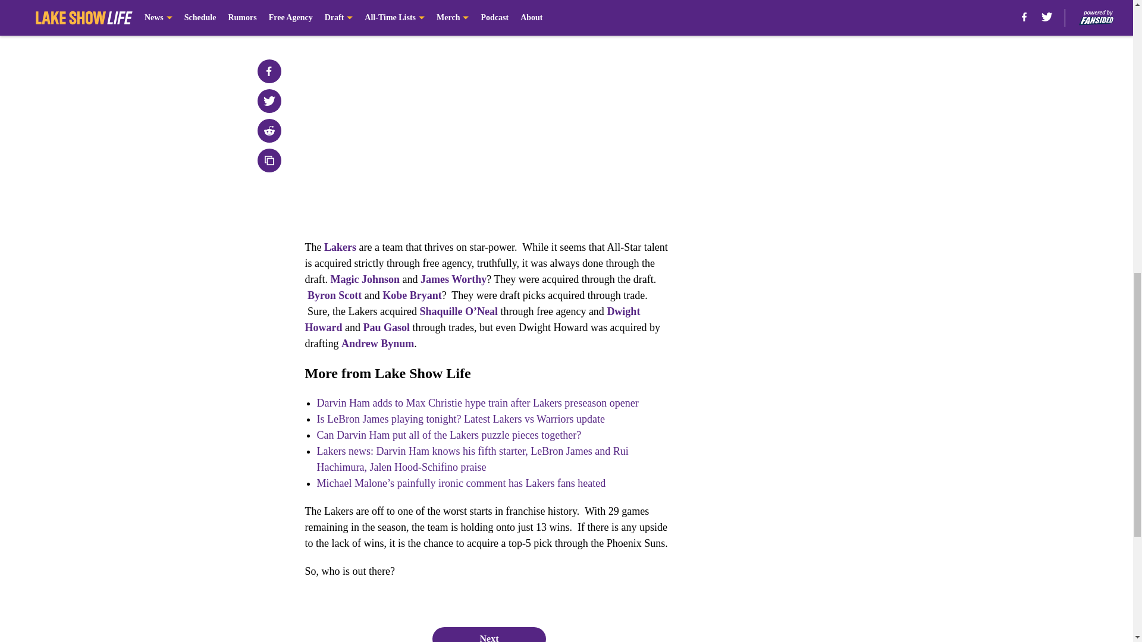  I want to click on Magic Johnson, so click(365, 279).